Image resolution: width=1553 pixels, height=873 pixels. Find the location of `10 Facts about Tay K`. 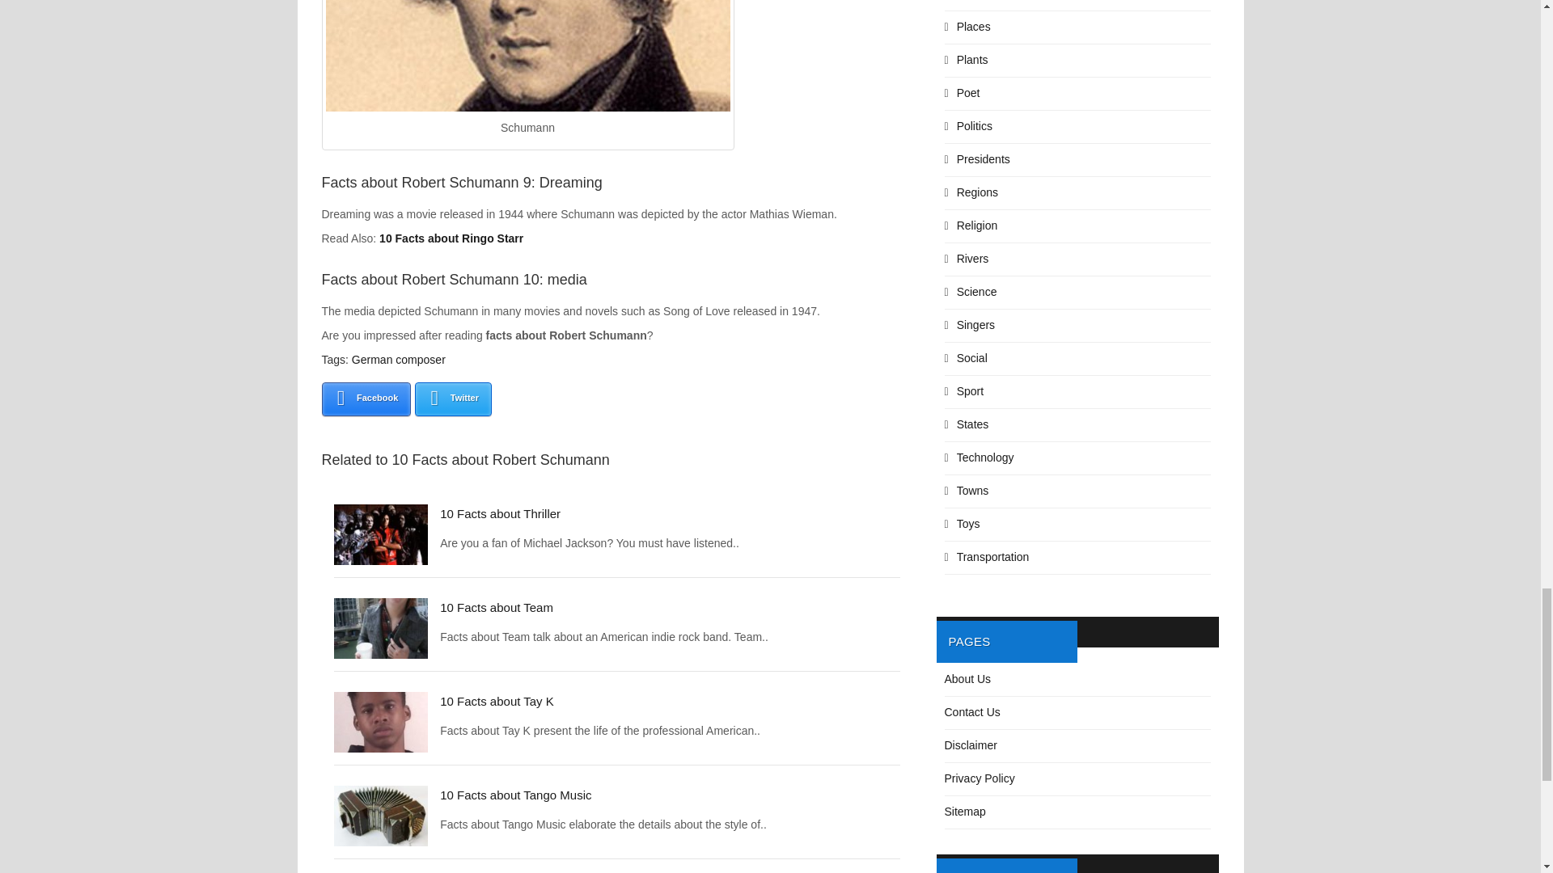

10 Facts about Tay K is located at coordinates (497, 700).